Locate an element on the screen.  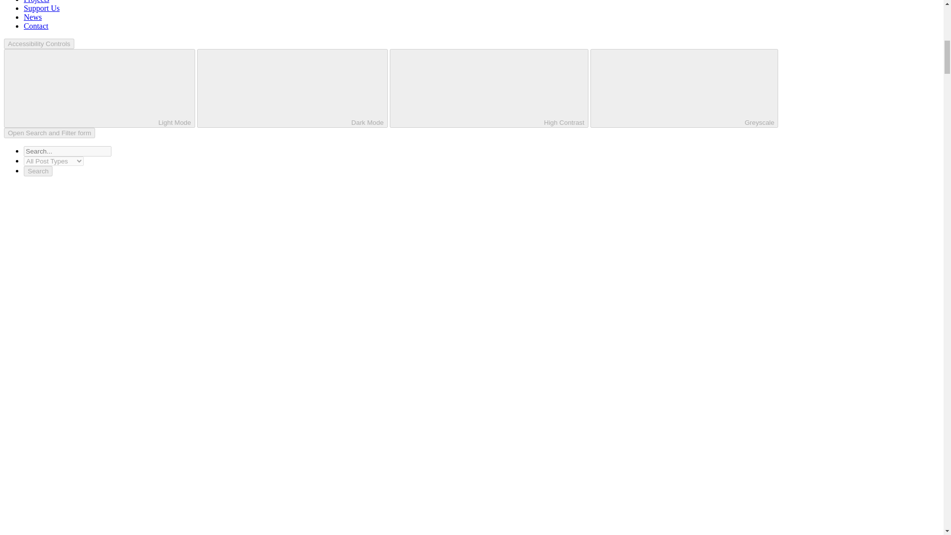
Accessibility Controls is located at coordinates (39, 44).